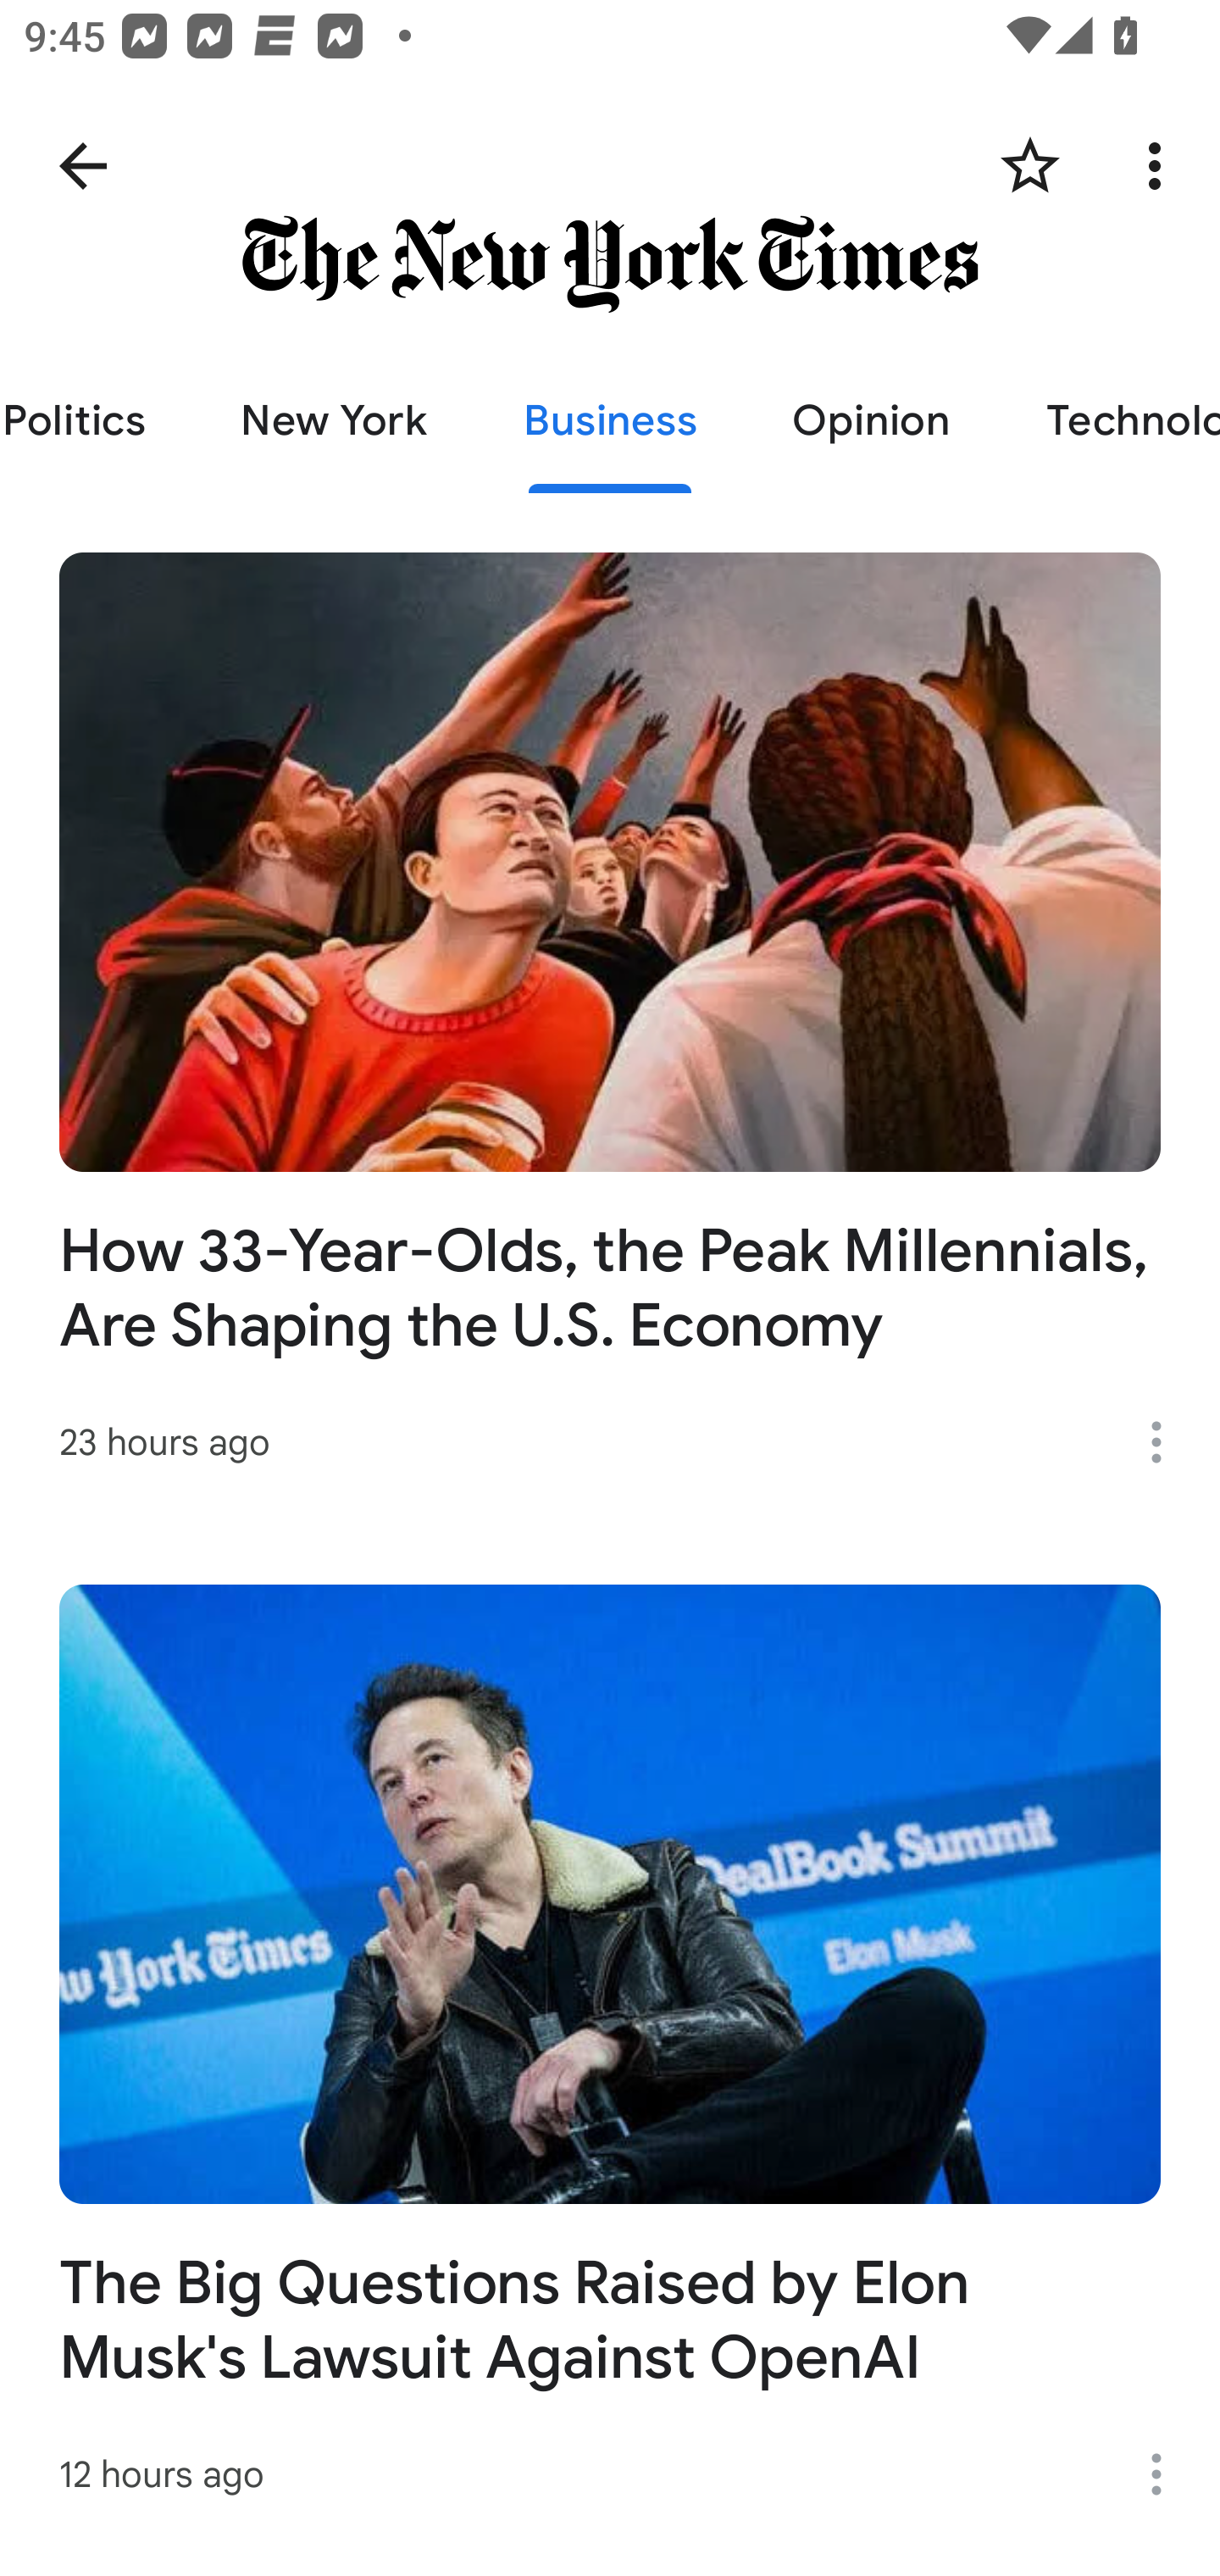 This screenshot has height=2576, width=1220. I want to click on Follow, so click(1030, 166).